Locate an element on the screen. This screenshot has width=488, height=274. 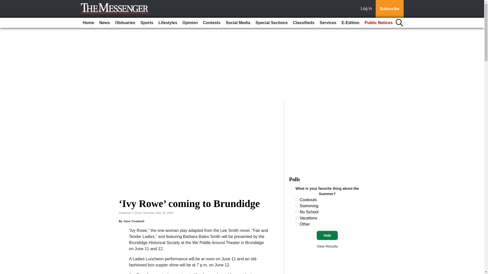
   Vote    is located at coordinates (327, 235).